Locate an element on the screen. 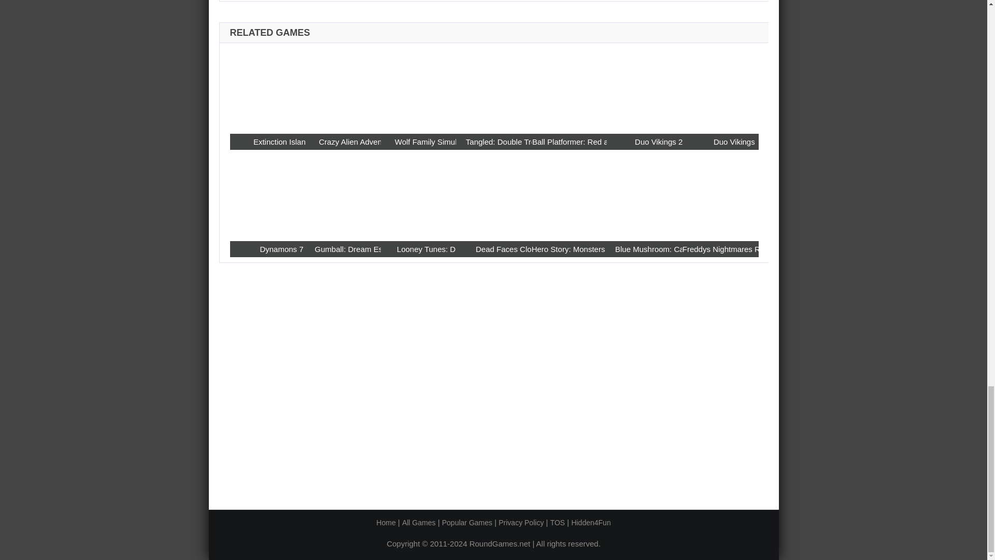  Wolf Family Simulator is located at coordinates (433, 142).